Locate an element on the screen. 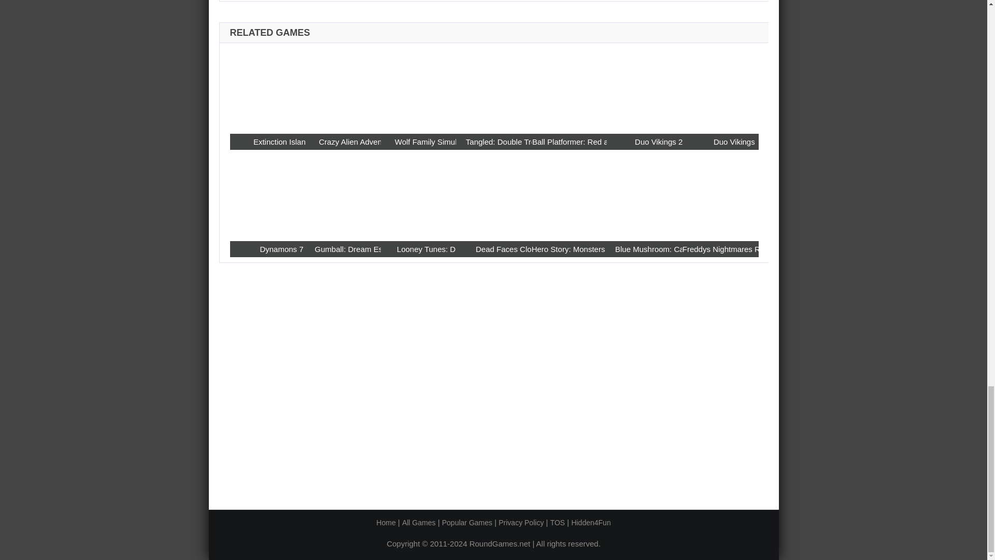  Wolf Family Simulator is located at coordinates (433, 142).